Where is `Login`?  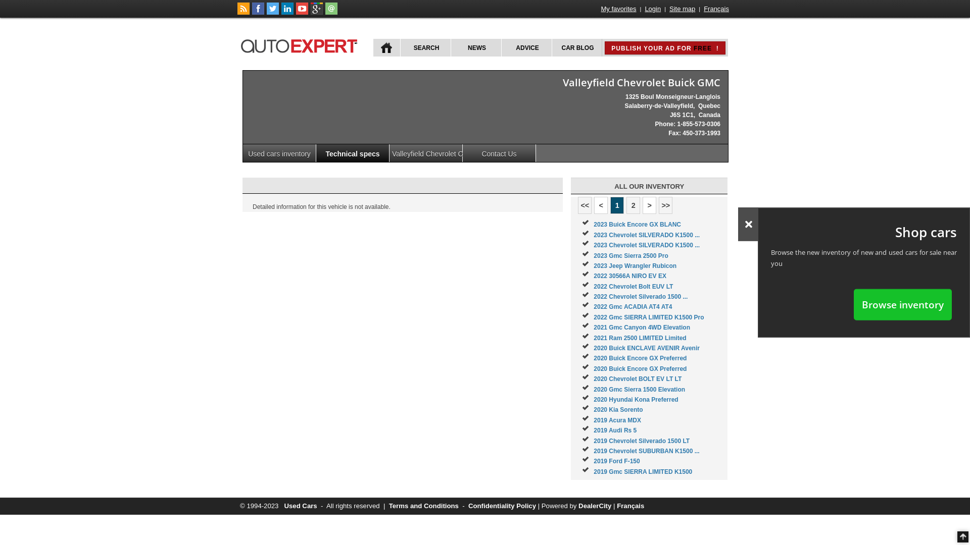 Login is located at coordinates (653, 9).